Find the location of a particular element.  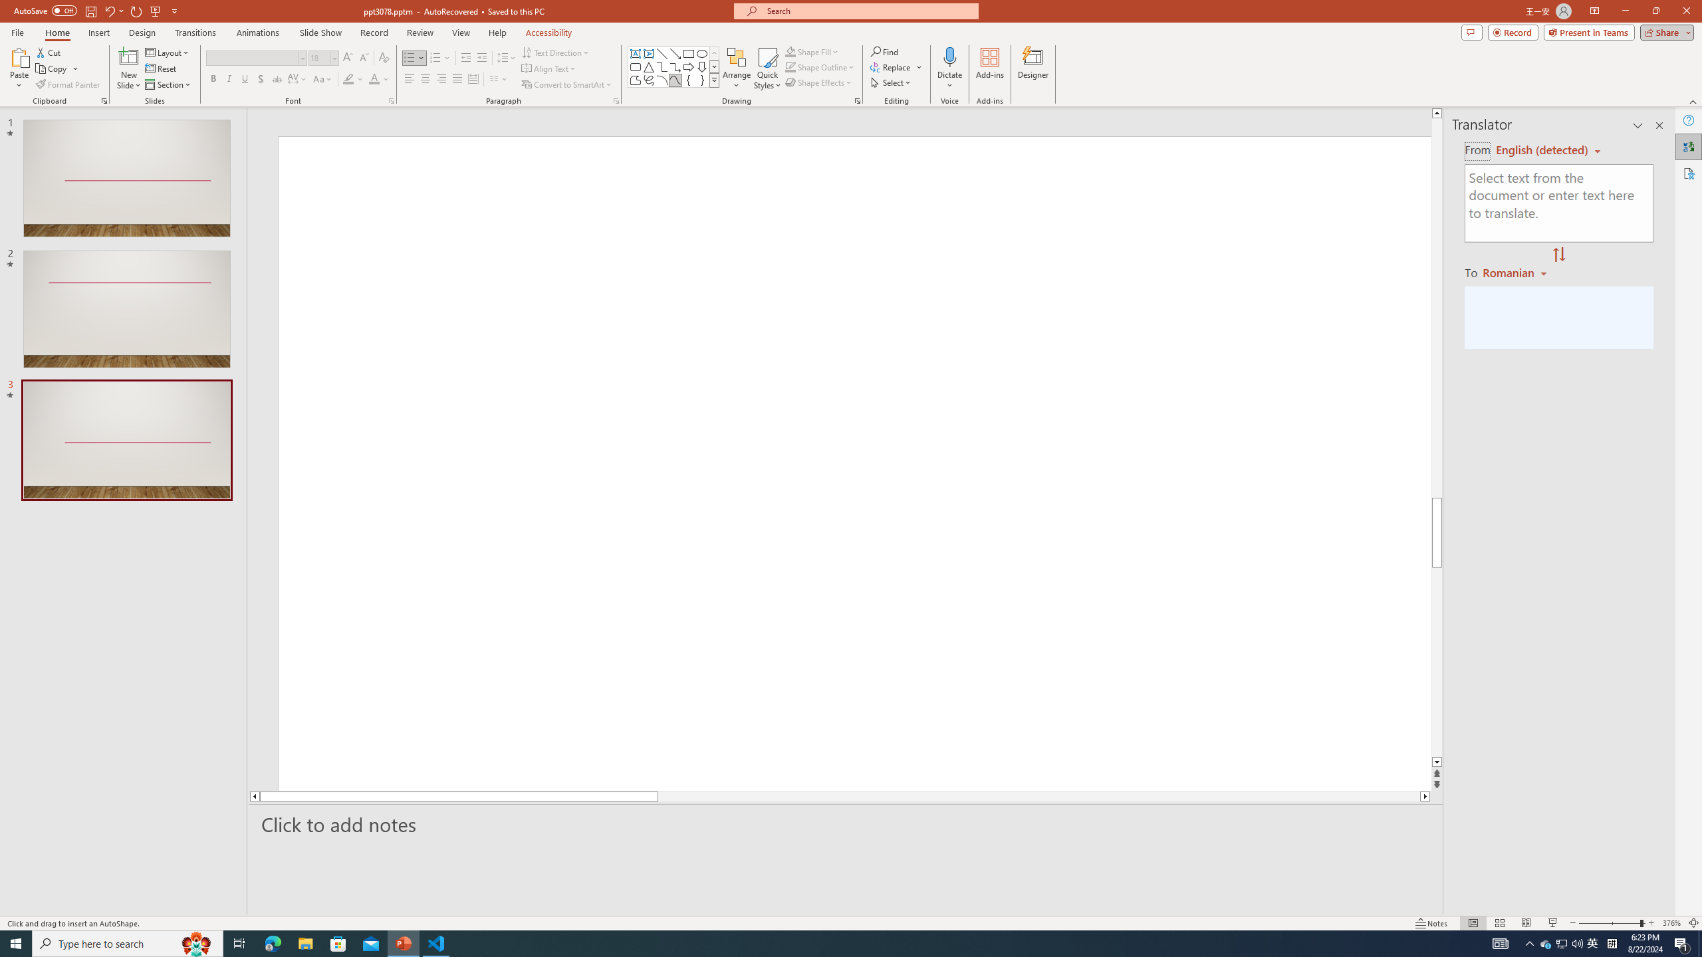

Slide is located at coordinates (126, 440).